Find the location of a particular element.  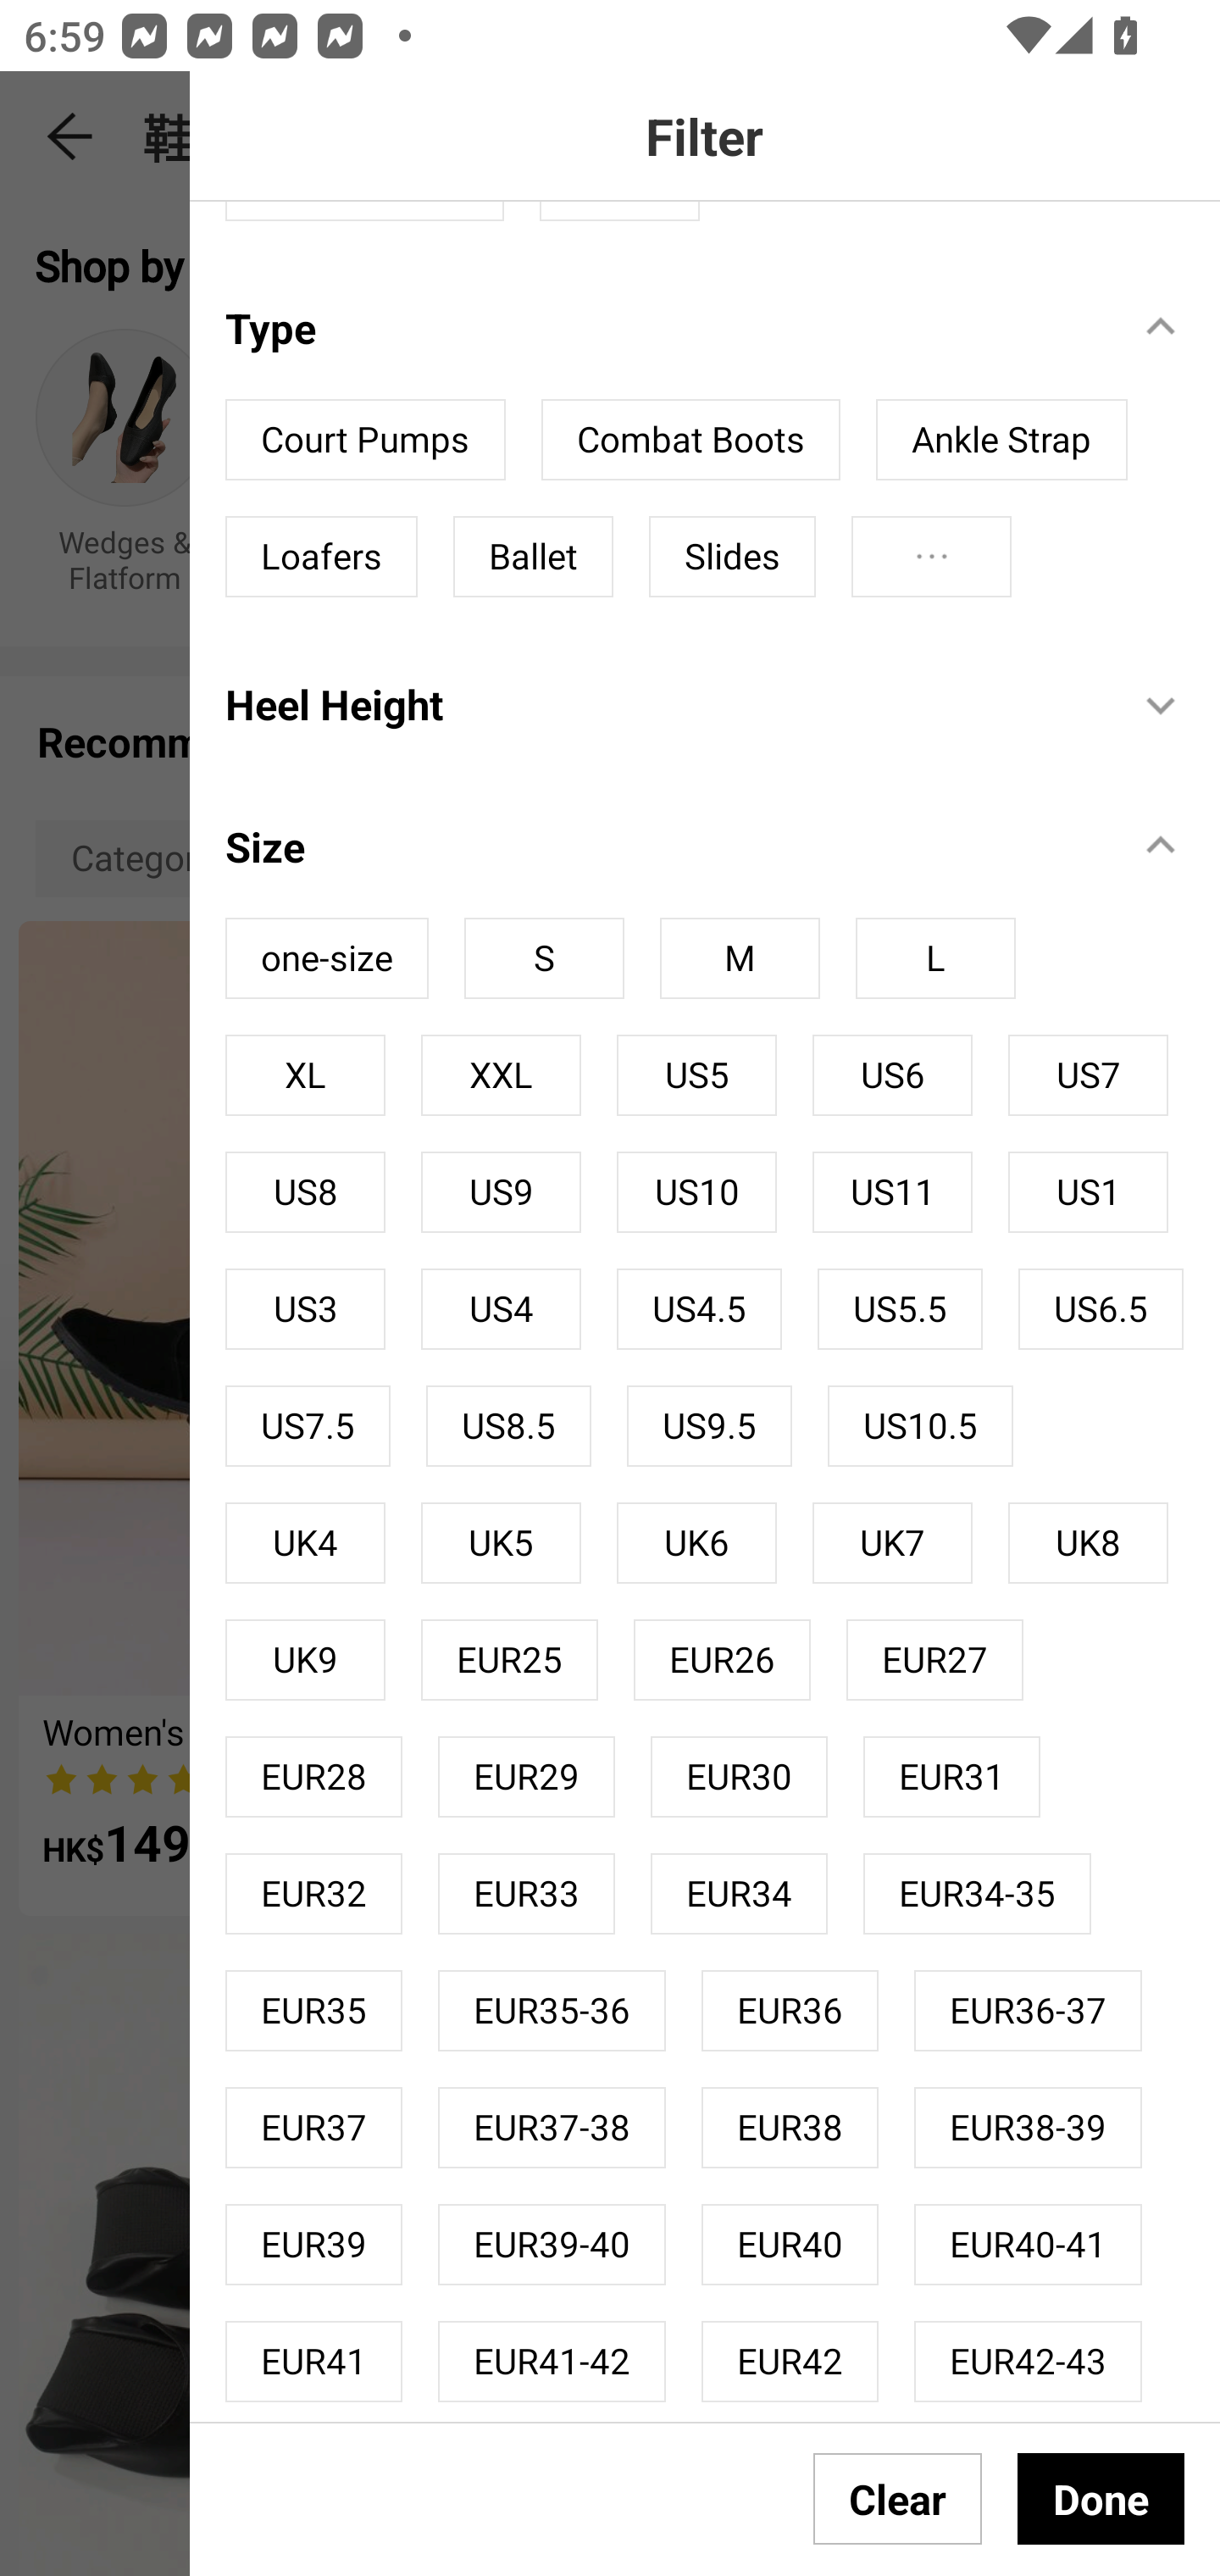

US7 is located at coordinates (1088, 1075).